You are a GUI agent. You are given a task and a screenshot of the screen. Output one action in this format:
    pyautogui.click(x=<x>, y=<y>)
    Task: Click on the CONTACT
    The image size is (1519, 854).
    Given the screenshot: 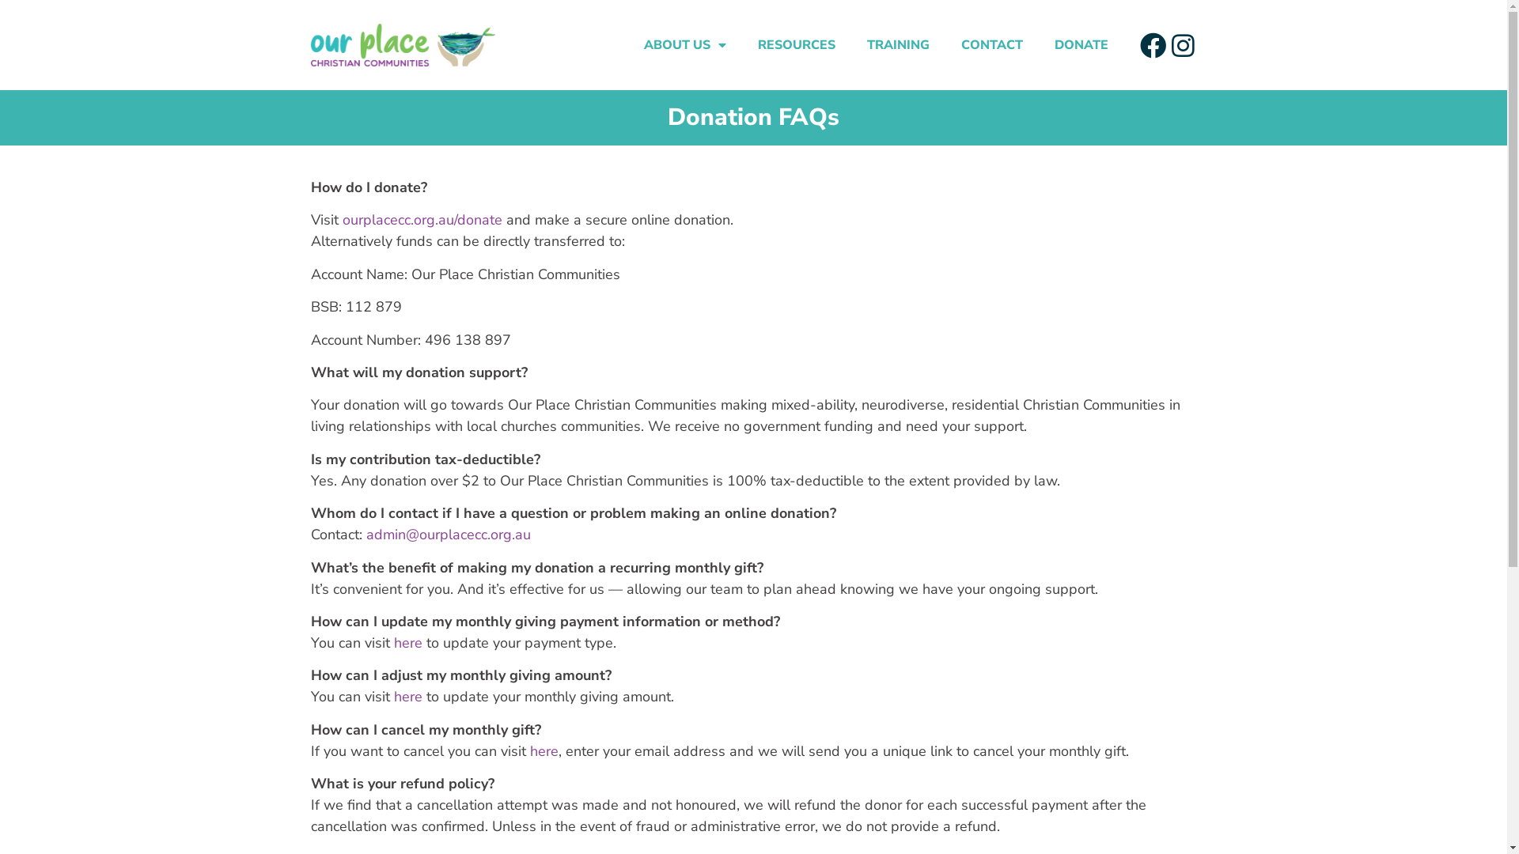 What is the action you would take?
    pyautogui.click(x=992, y=45)
    